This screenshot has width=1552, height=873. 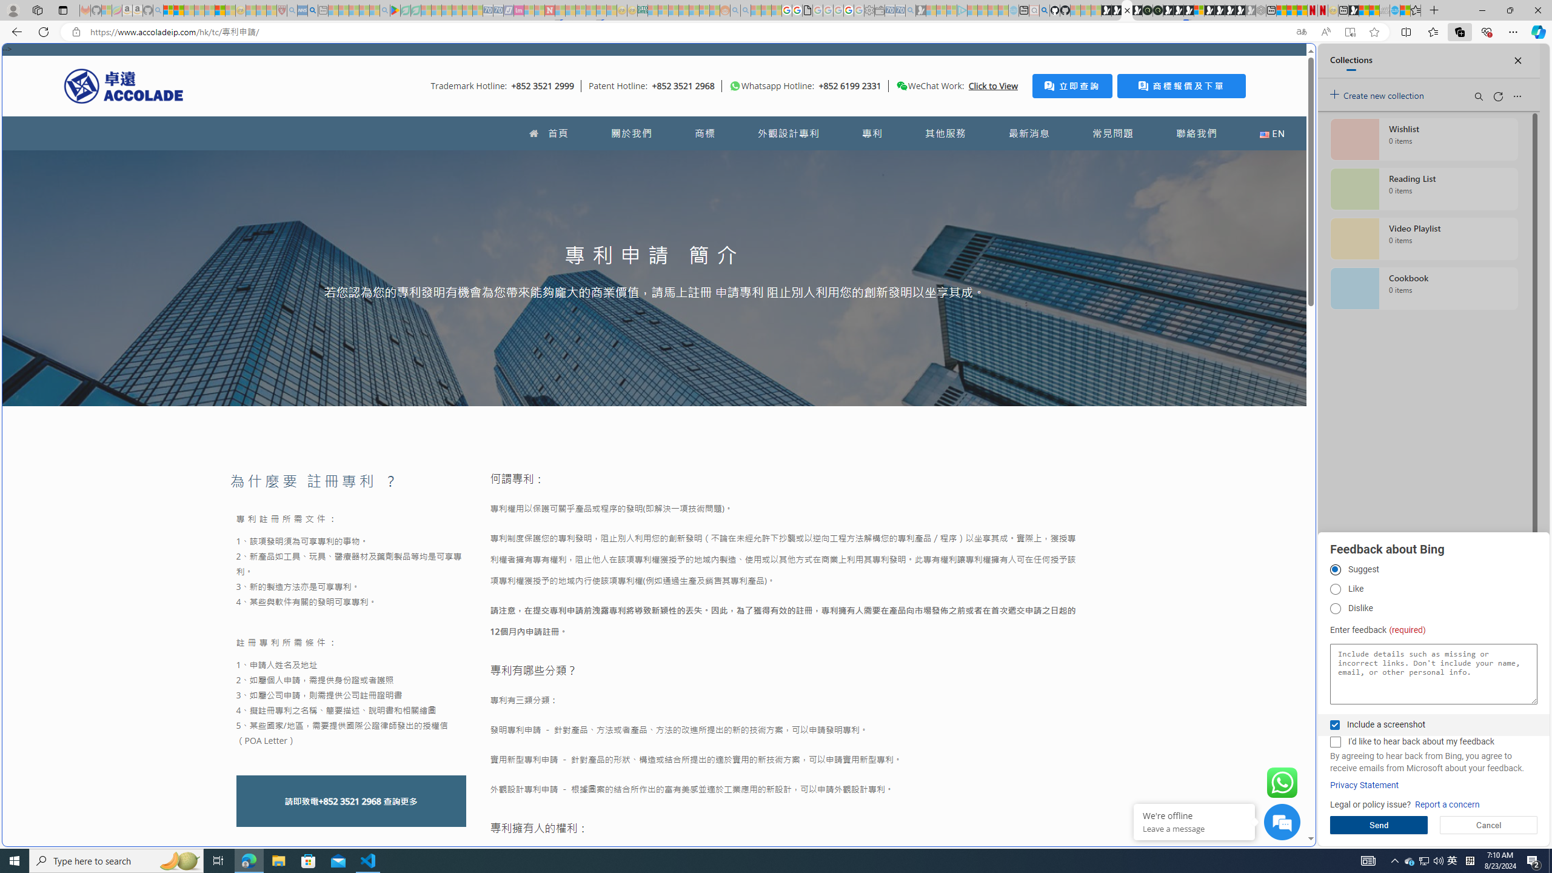 I want to click on Play Zoo Boom in your browser | Games from Microsoft Start, so click(x=1117, y=10).